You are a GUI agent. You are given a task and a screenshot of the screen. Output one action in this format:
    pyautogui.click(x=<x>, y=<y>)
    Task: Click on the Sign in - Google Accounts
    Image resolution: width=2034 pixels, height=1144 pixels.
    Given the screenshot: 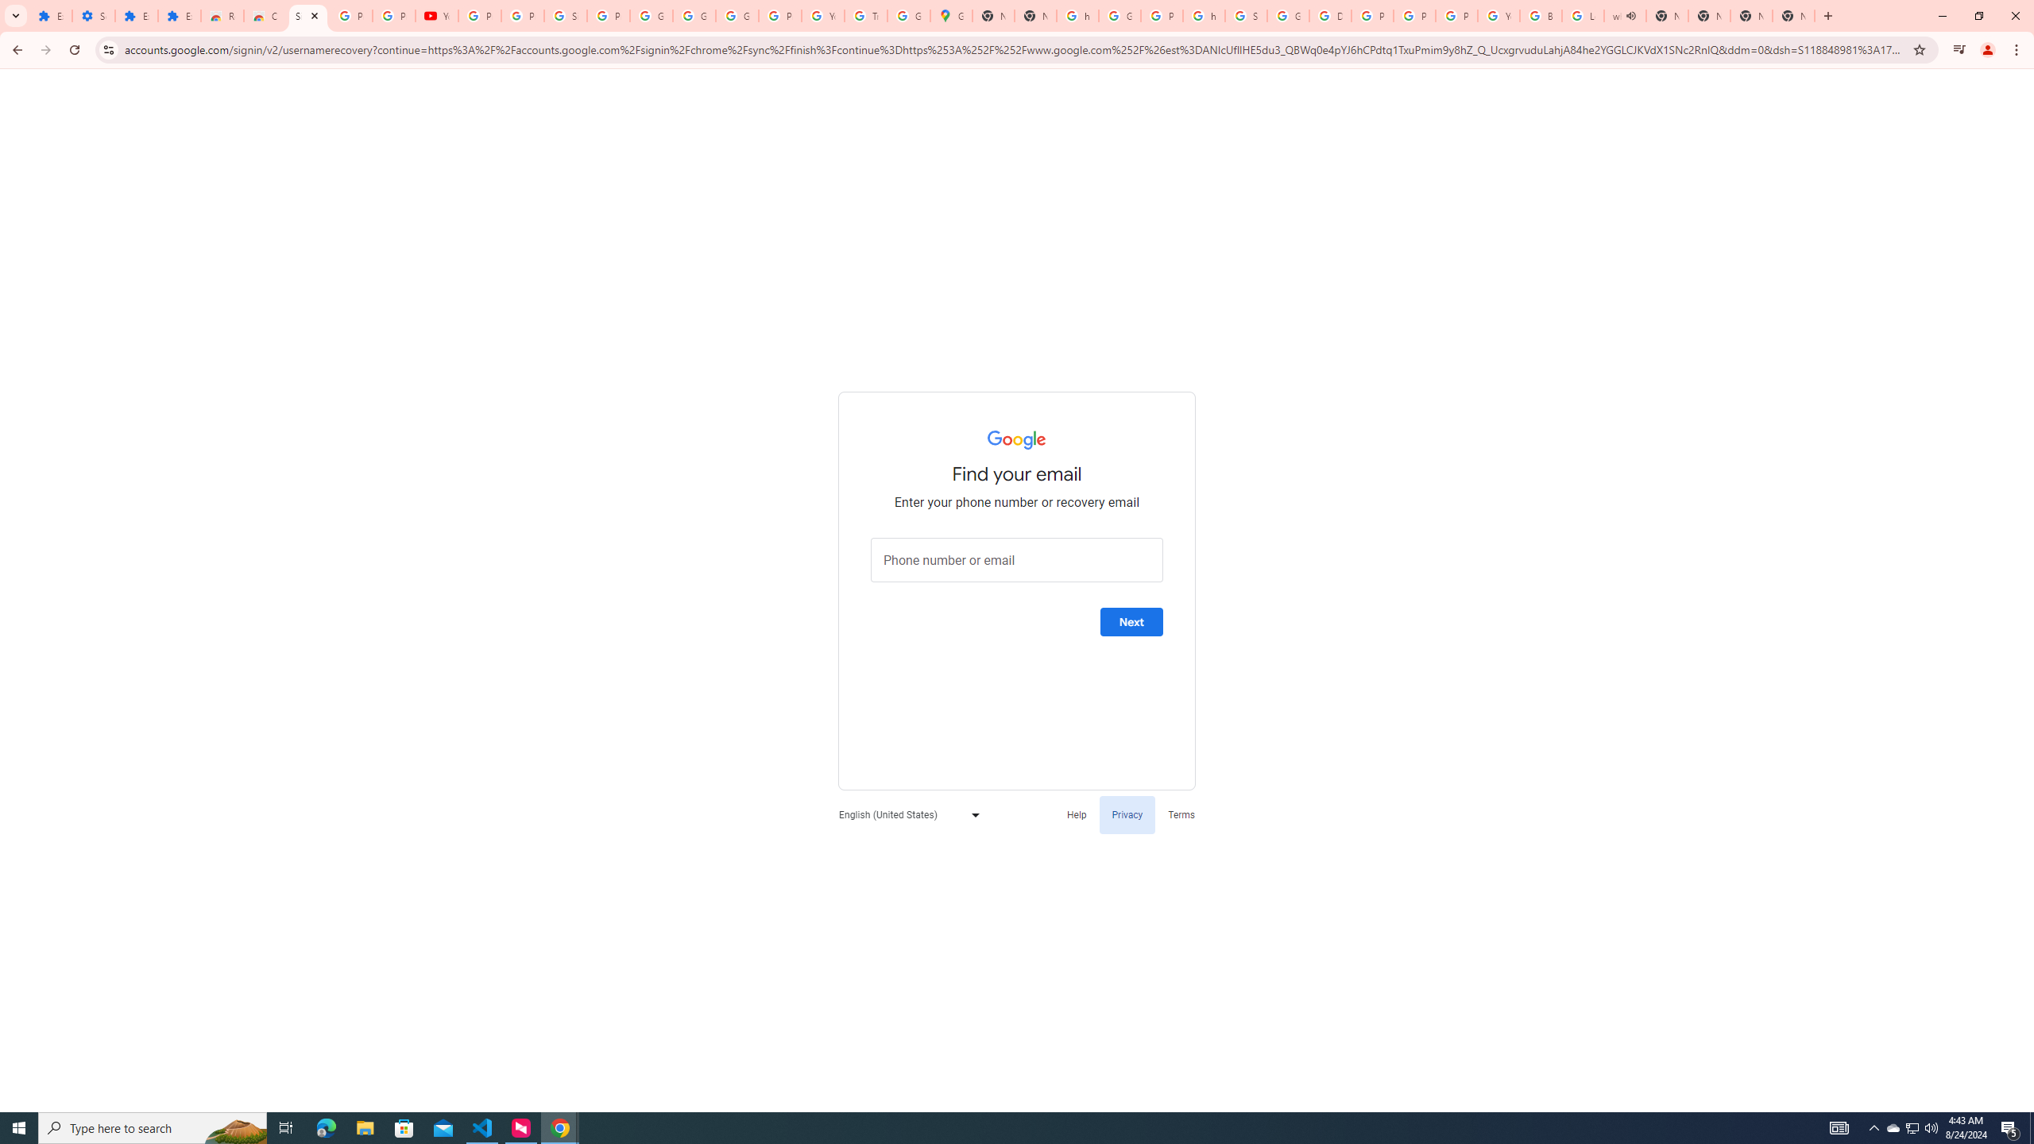 What is the action you would take?
    pyautogui.click(x=1247, y=16)
    